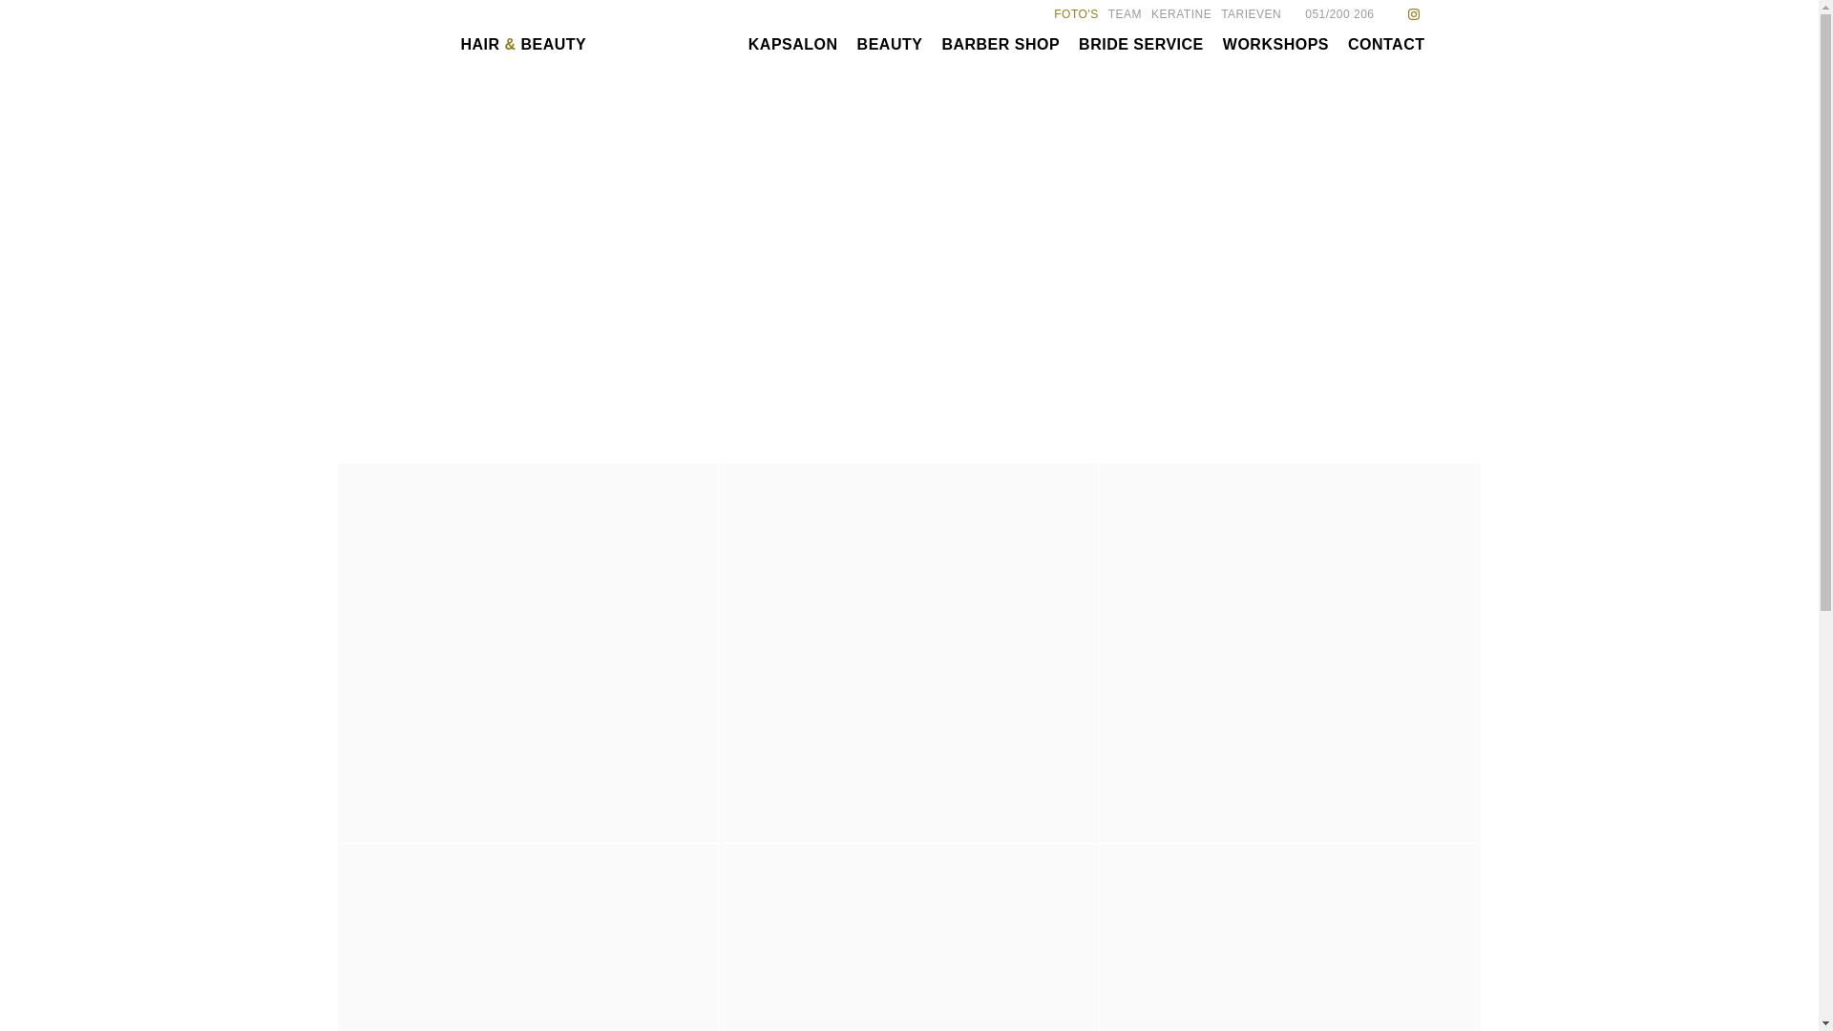  Describe the element at coordinates (1001, 44) in the screenshot. I see `BARBER SHOP` at that location.